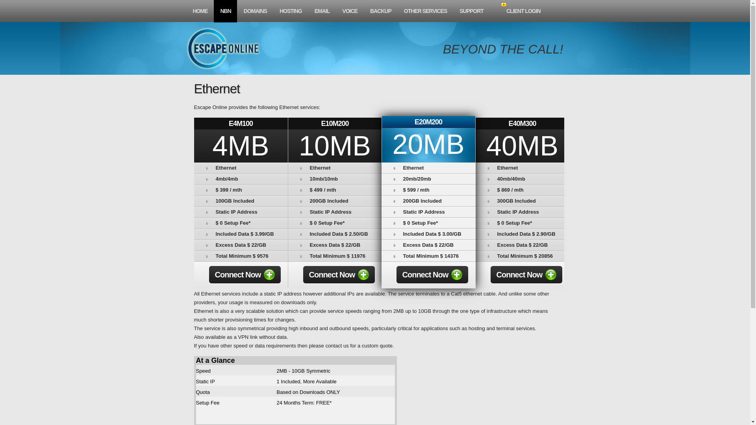 The image size is (756, 425). What do you see at coordinates (200, 11) in the screenshot?
I see `HOME` at bounding box center [200, 11].